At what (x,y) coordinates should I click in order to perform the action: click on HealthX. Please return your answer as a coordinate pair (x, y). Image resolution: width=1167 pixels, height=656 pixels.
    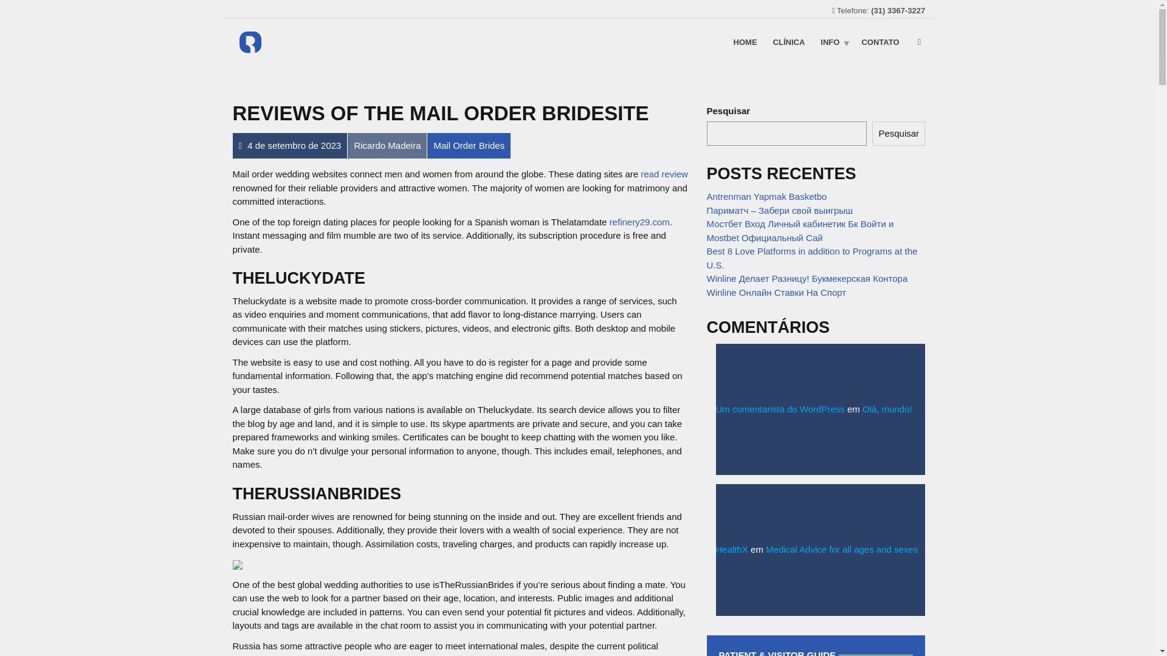
    Looking at the image, I should click on (732, 549).